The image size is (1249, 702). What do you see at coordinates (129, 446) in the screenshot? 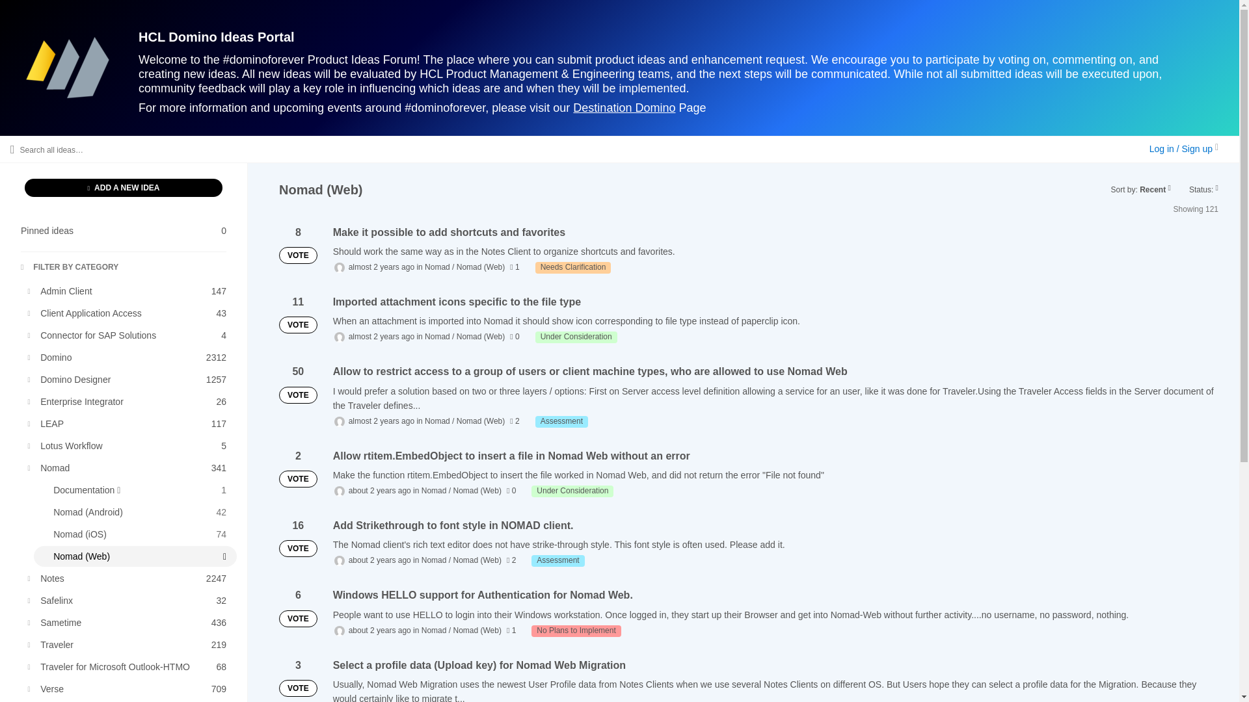
I see `Under Consideration` at bounding box center [129, 446].